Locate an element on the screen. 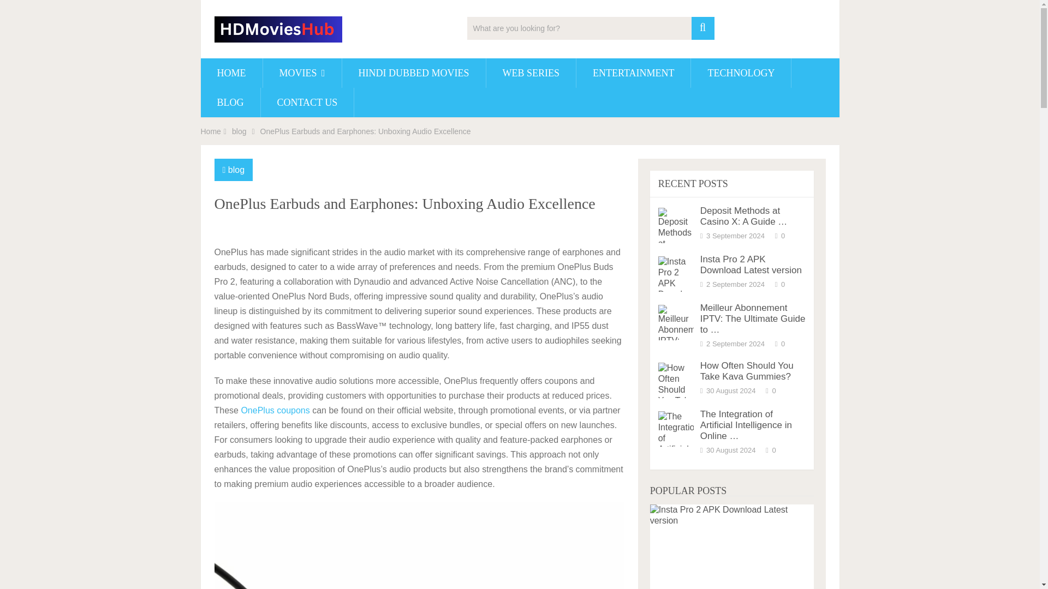 The image size is (1048, 589). blog is located at coordinates (239, 131).